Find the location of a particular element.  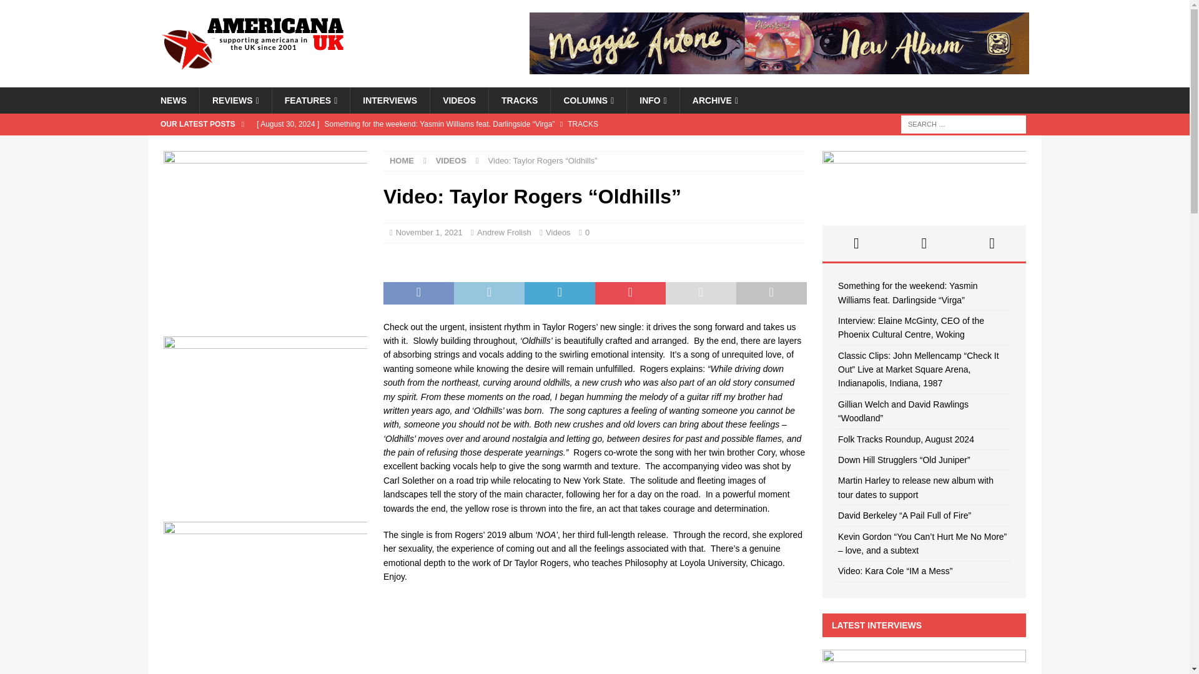

TRACKS is located at coordinates (519, 100).